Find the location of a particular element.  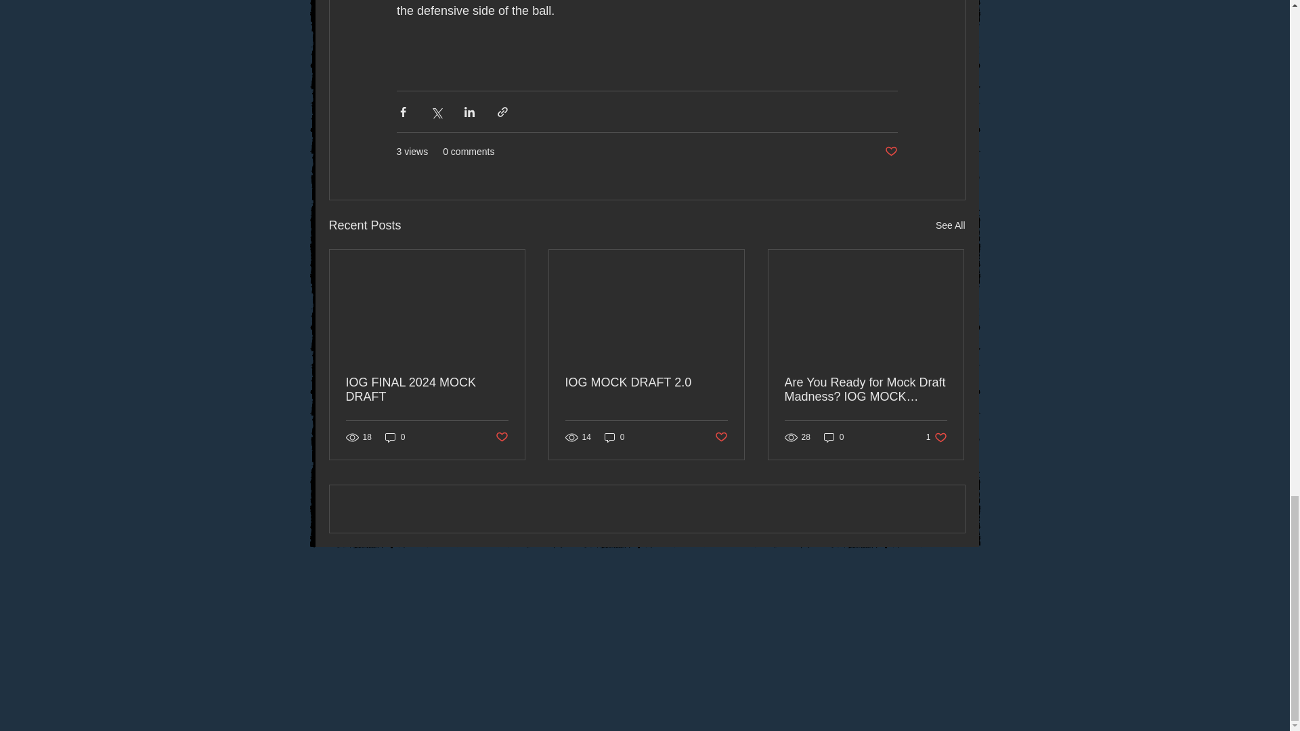

Are You Ready for Mock Draft Madness? IOG MOCK DRAFT 1.0 is located at coordinates (865, 390).